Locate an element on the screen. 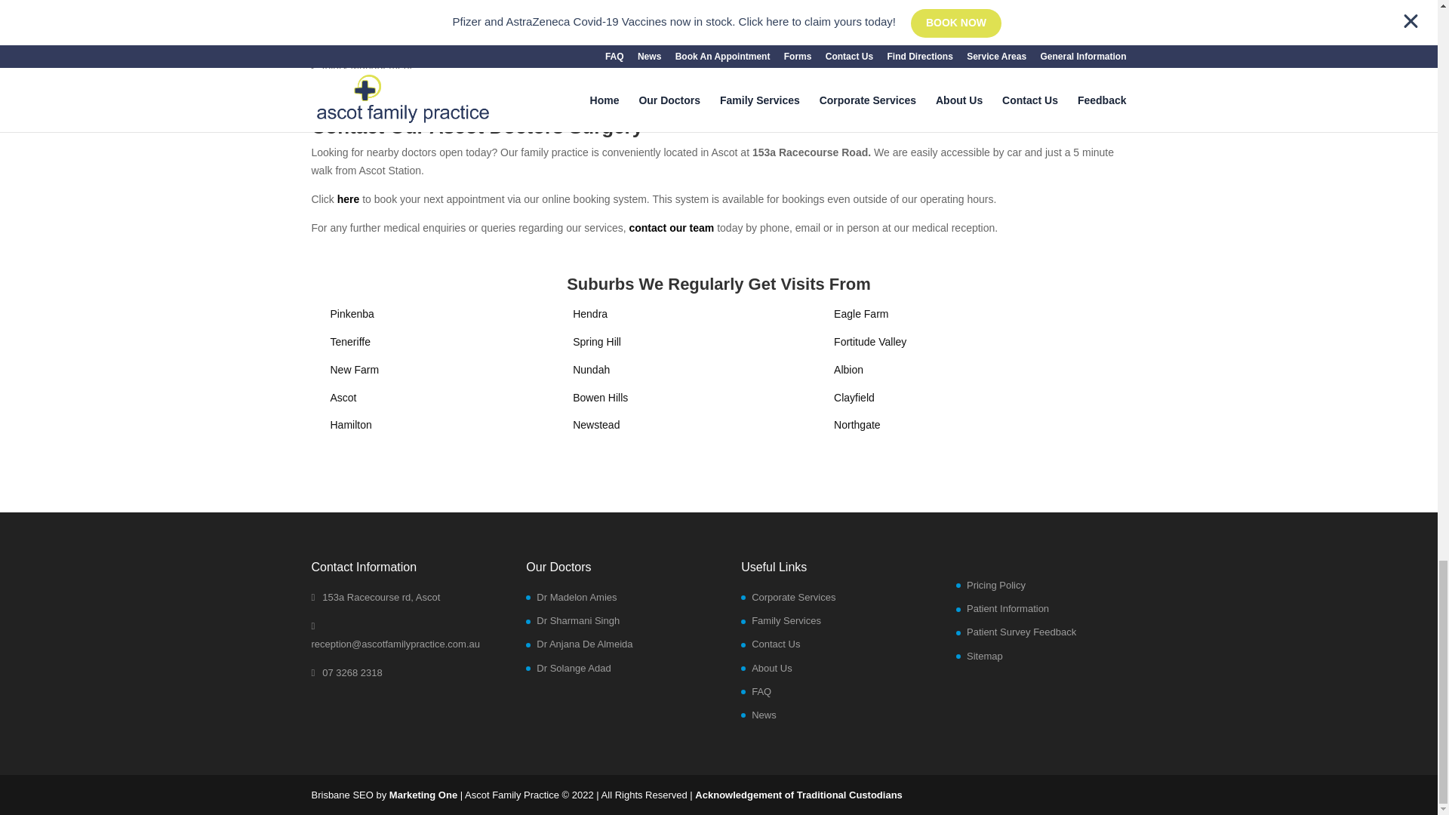  Eagle Farm is located at coordinates (860, 314).